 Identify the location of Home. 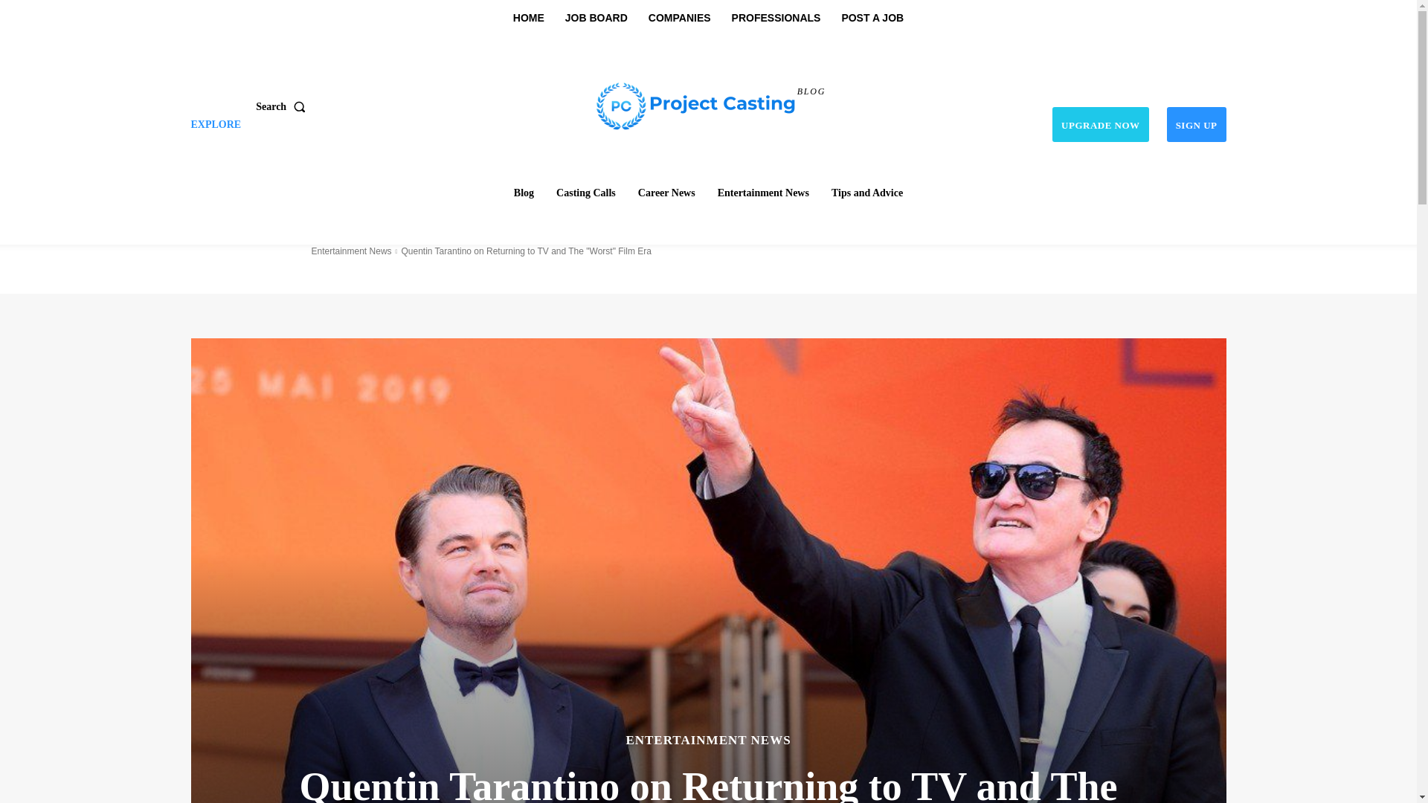
(524, 193).